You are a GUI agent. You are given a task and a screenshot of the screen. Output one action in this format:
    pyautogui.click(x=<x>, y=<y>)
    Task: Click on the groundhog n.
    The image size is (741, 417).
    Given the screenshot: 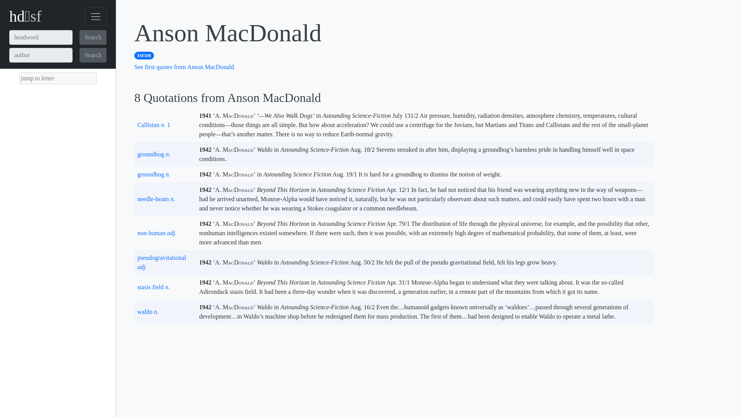 What is the action you would take?
    pyautogui.click(x=154, y=174)
    